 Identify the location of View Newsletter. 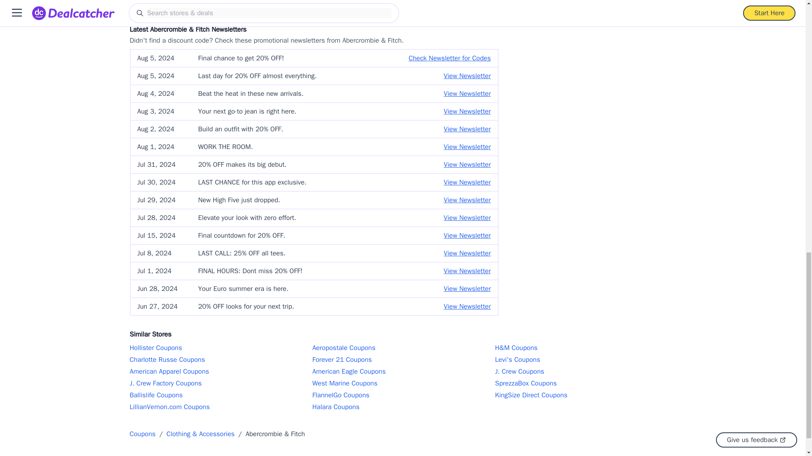
(467, 76).